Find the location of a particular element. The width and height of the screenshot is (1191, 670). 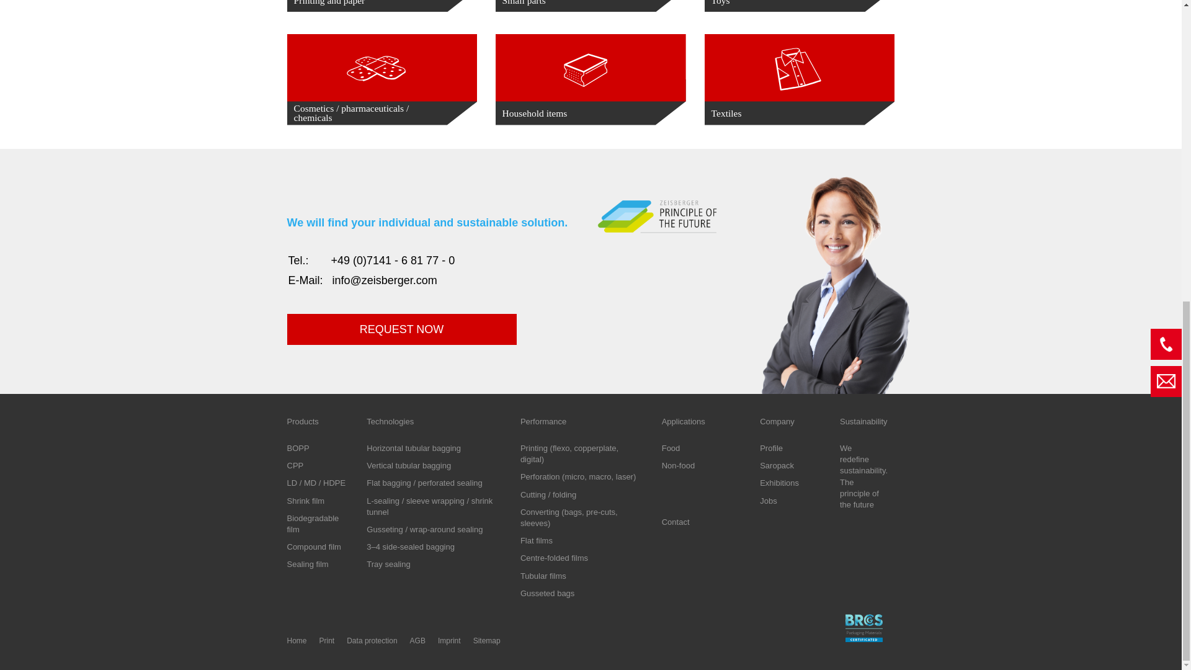

Household items is located at coordinates (591, 79).